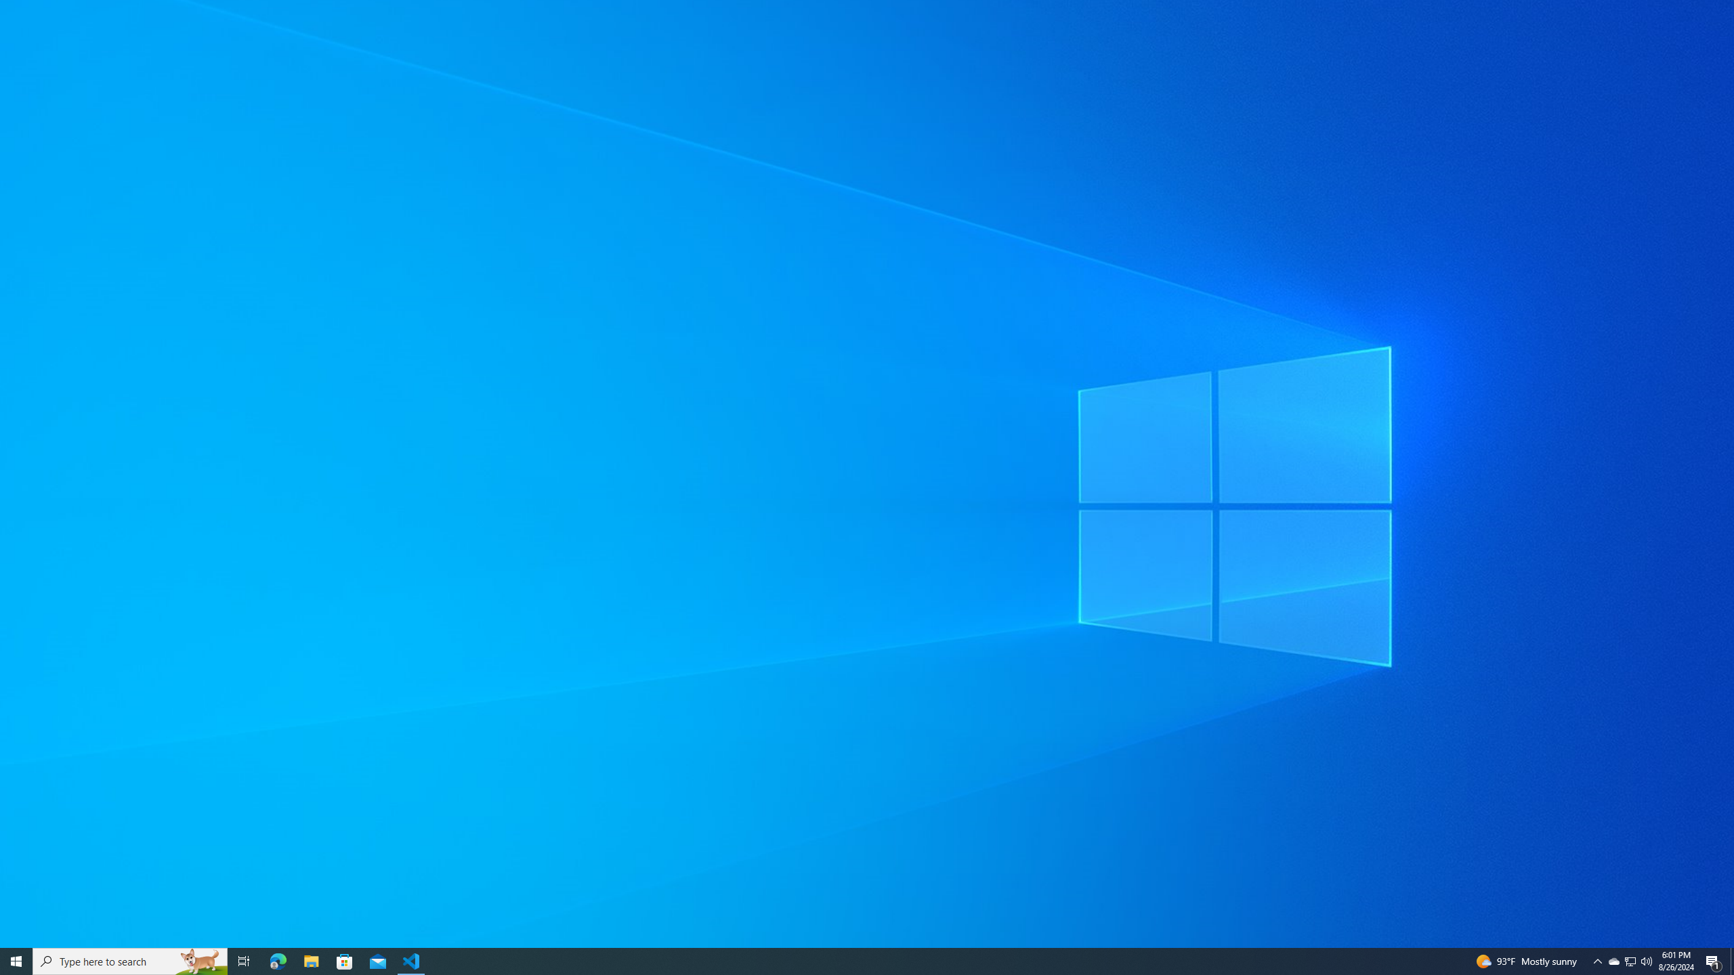  I want to click on Search highlights icon opens search home window, so click(200, 961).